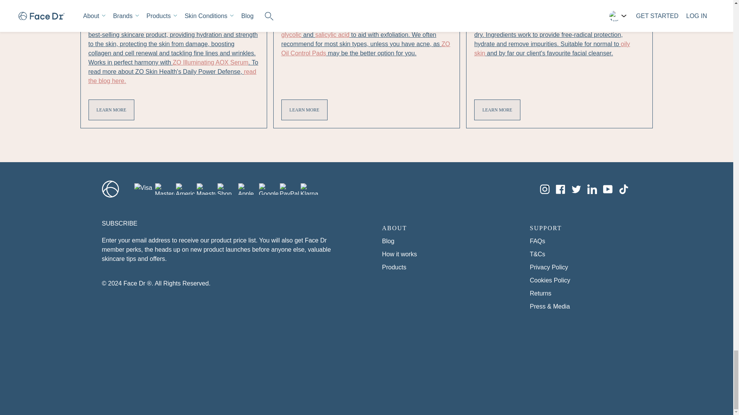  I want to click on Read more about ZO Skin Health's Daily Power Defense, so click(172, 76).